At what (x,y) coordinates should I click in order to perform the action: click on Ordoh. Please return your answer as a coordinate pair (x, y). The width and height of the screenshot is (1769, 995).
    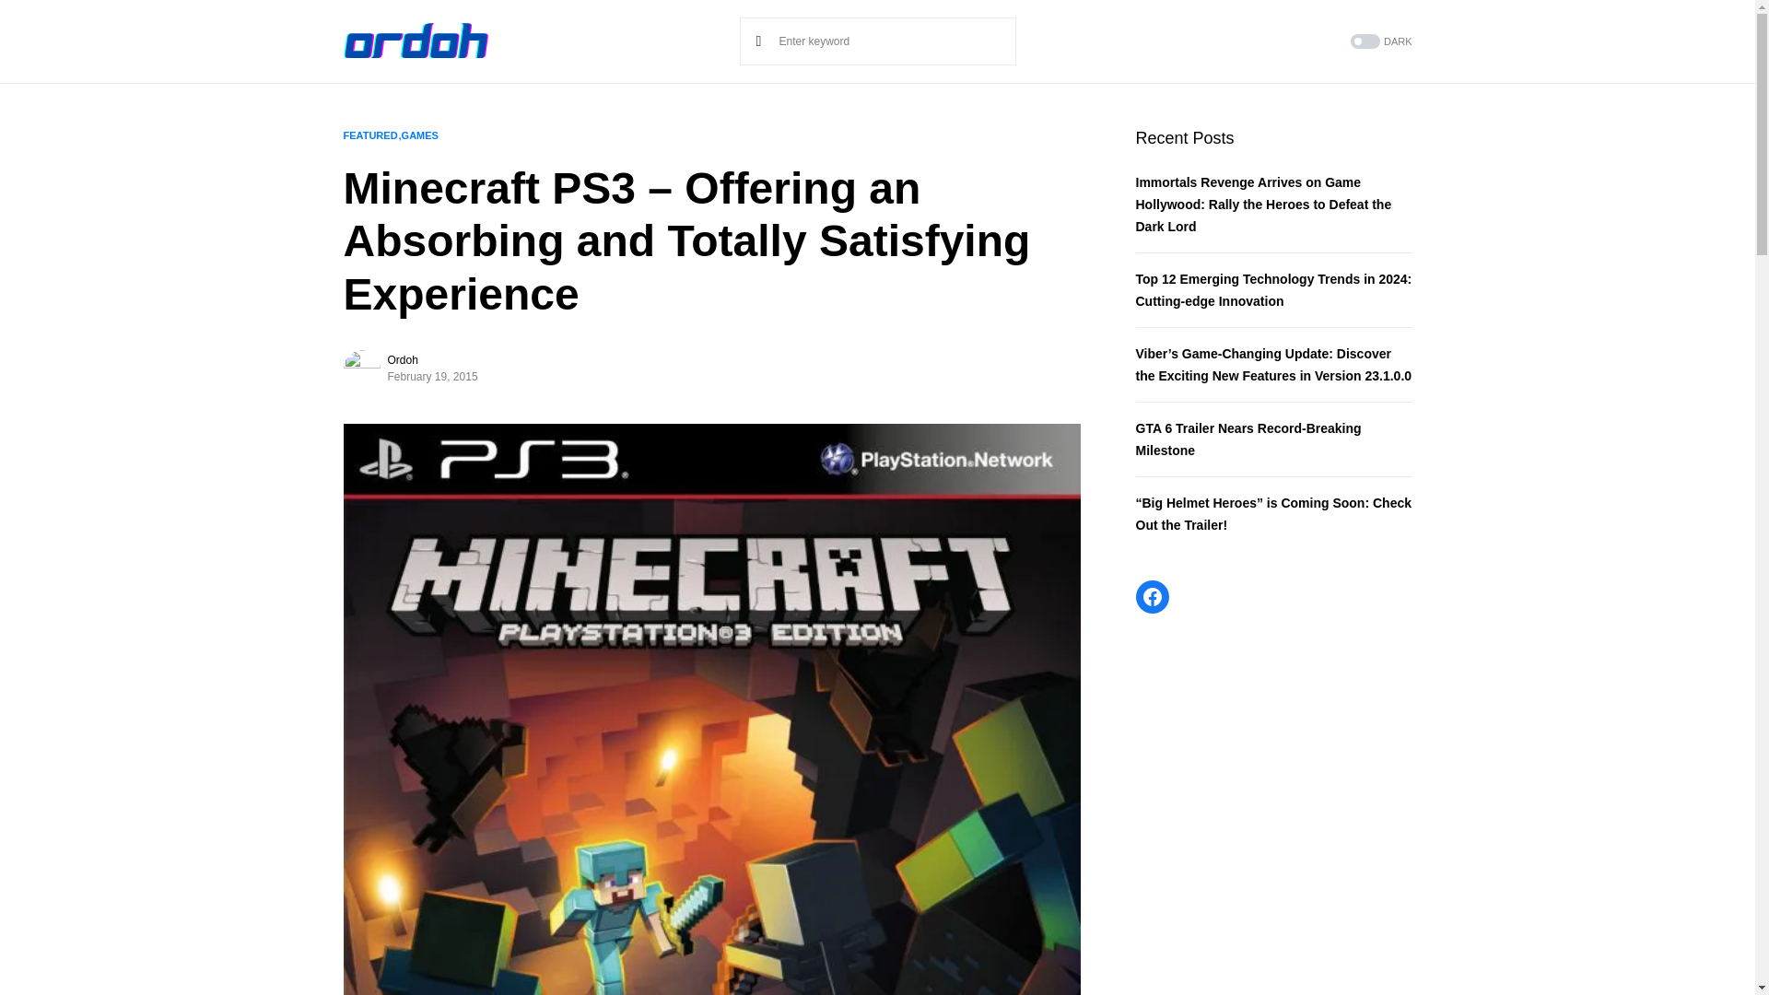
    Looking at the image, I should click on (402, 359).